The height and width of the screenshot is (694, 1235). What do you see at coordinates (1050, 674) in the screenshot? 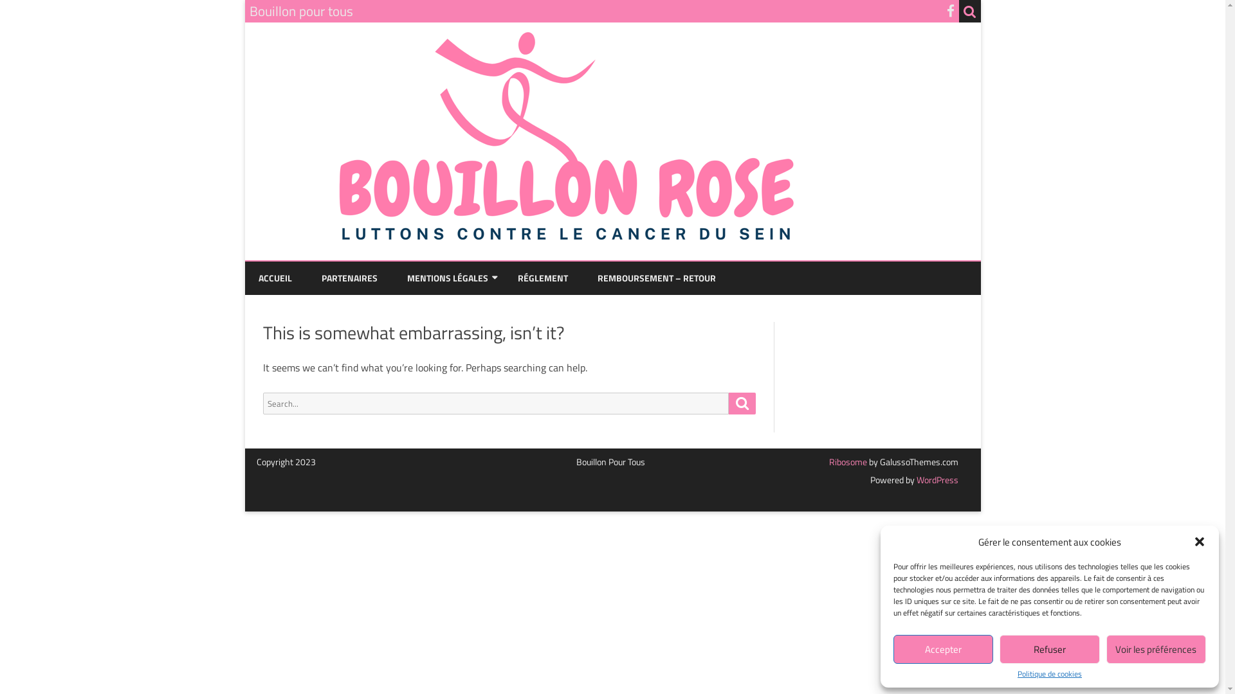
I see `Politique de cookies` at bounding box center [1050, 674].